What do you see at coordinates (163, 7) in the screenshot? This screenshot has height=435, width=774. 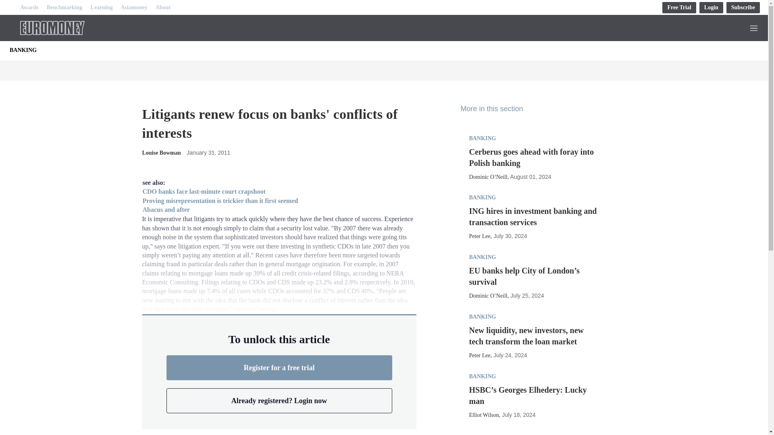 I see `About` at bounding box center [163, 7].